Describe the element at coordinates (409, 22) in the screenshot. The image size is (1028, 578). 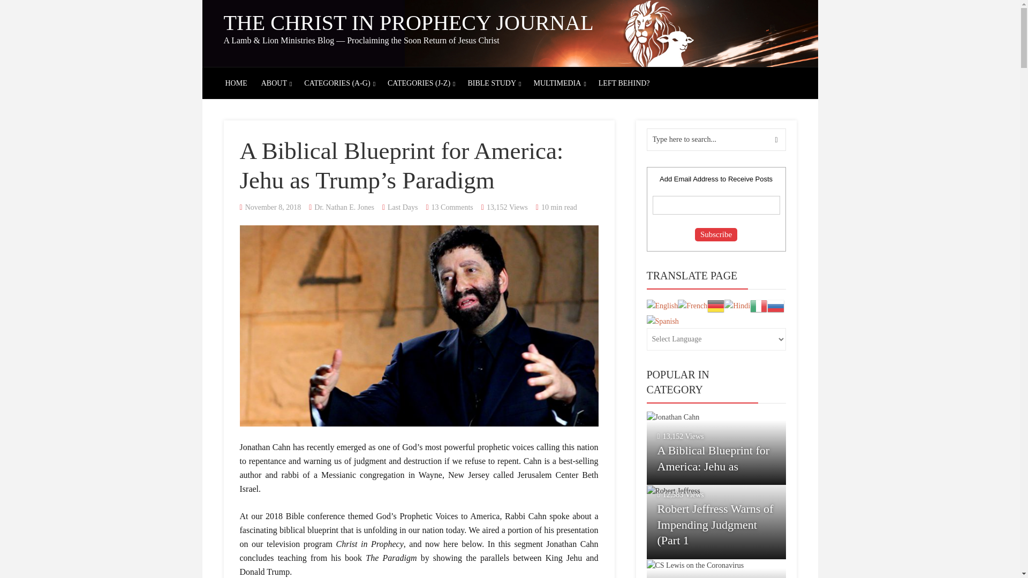
I see `THE CHRIST IN PROPHECY JOURNAL` at that location.